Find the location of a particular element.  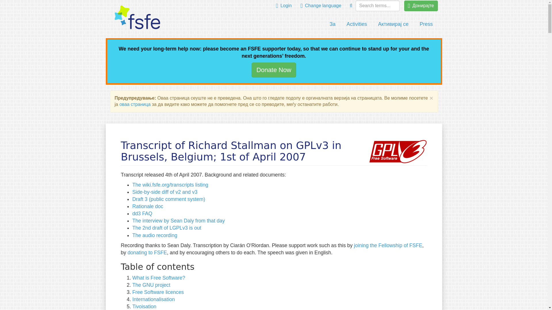

donating to FSFE is located at coordinates (147, 253).